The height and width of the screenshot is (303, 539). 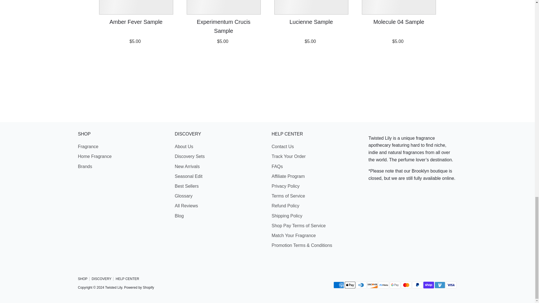 I want to click on Diners Club, so click(x=361, y=285).